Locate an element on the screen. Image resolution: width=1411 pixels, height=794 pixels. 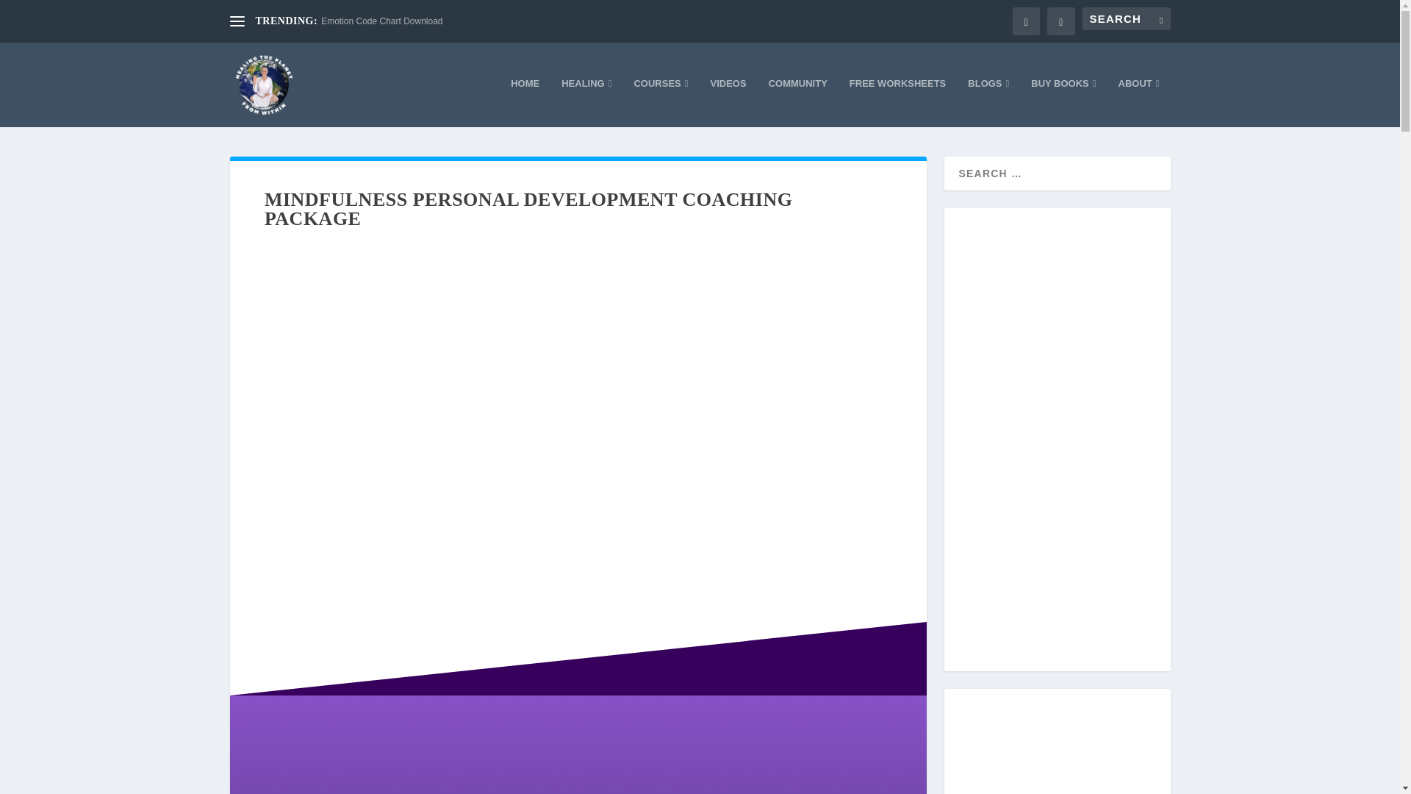
Search for: is located at coordinates (1126, 18).